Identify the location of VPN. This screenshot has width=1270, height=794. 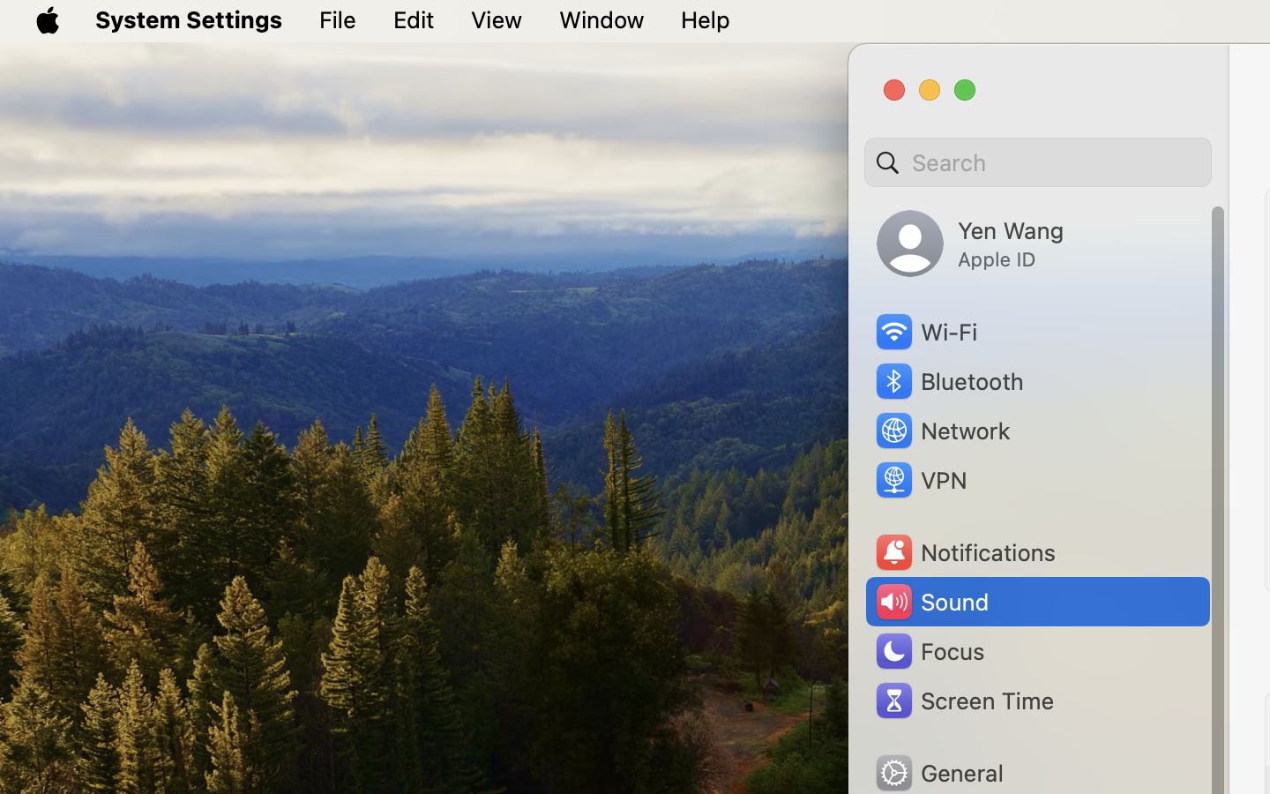
(920, 480).